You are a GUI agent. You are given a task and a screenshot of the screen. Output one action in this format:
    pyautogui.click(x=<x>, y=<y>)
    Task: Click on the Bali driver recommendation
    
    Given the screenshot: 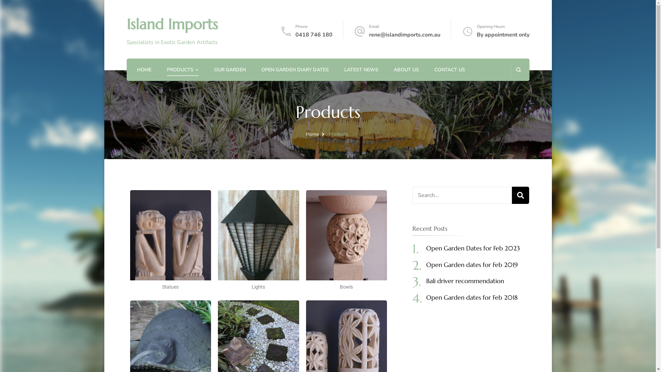 What is the action you would take?
    pyautogui.click(x=465, y=281)
    